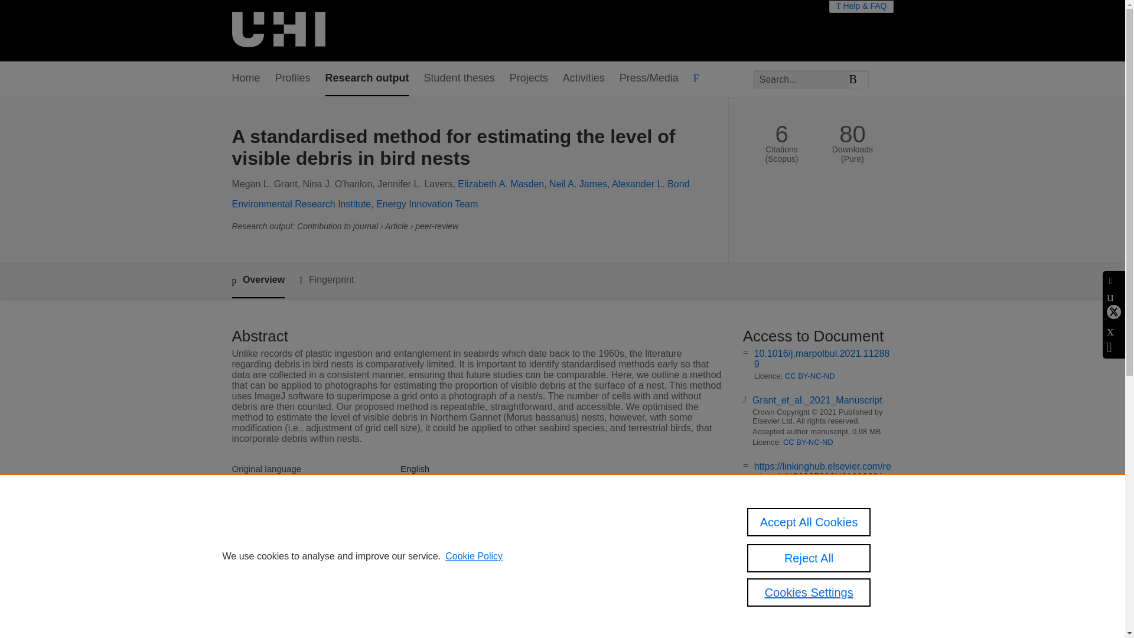  Describe the element at coordinates (651, 184) in the screenshot. I see `Alexander L. Bond` at that location.